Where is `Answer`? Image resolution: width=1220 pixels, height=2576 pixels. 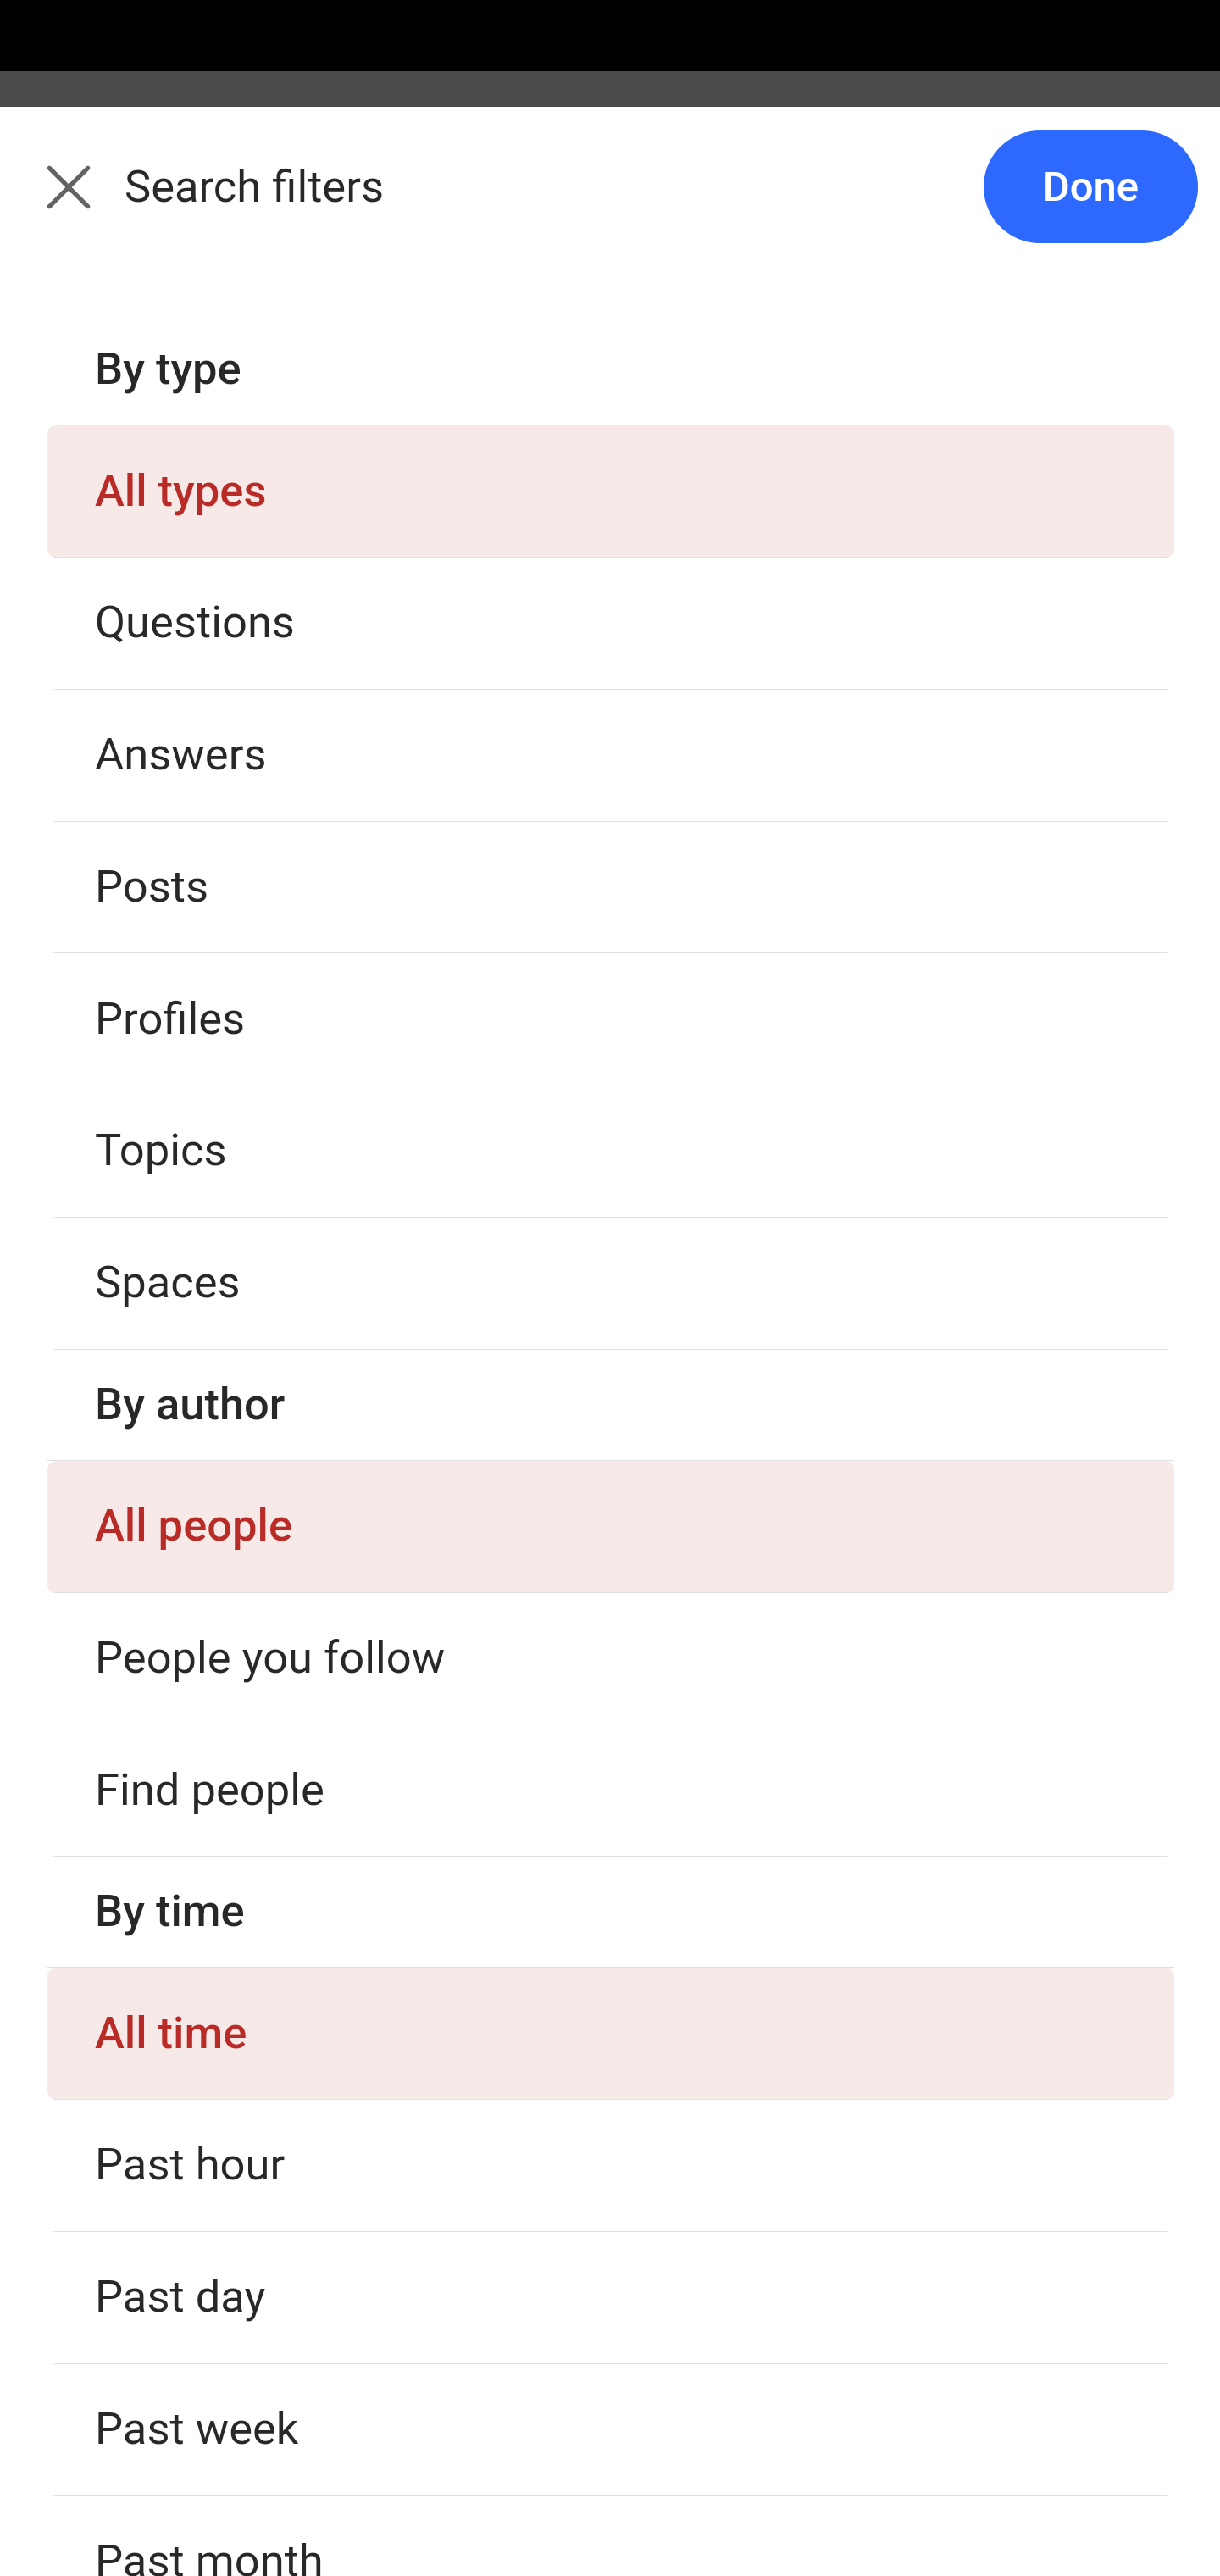
Answer is located at coordinates (207, 993).